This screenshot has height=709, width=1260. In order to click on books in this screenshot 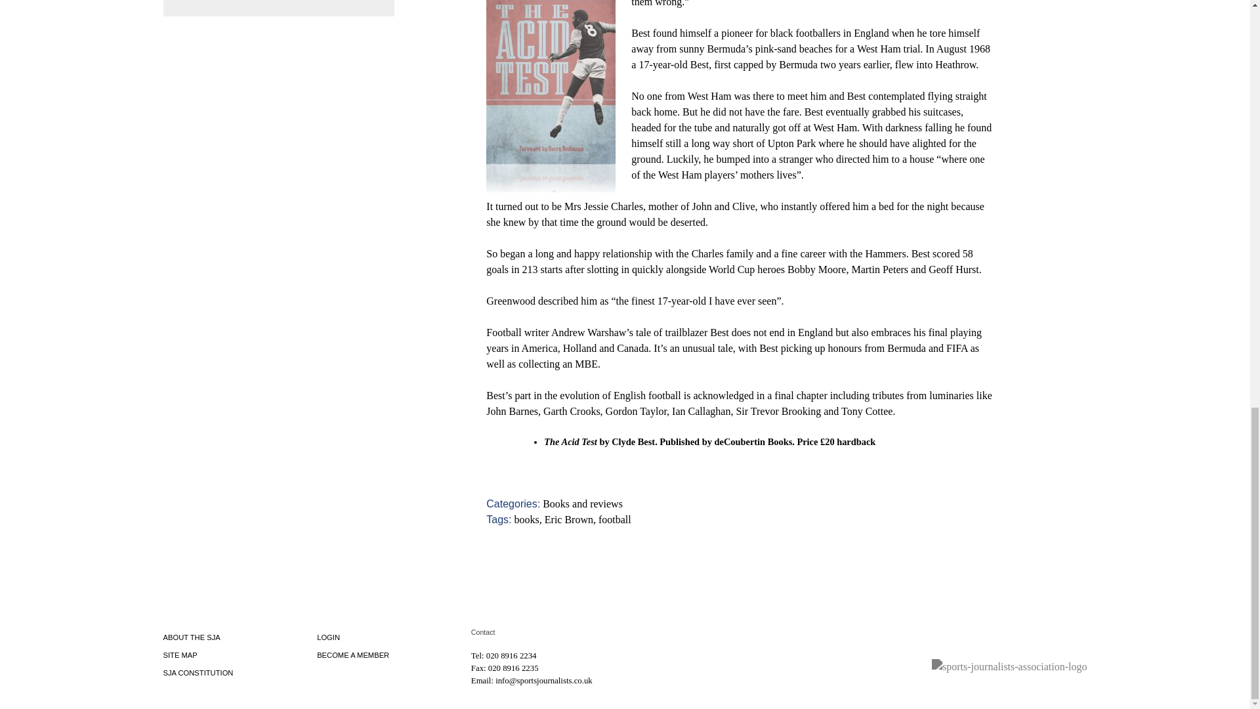, I will do `click(526, 520)`.